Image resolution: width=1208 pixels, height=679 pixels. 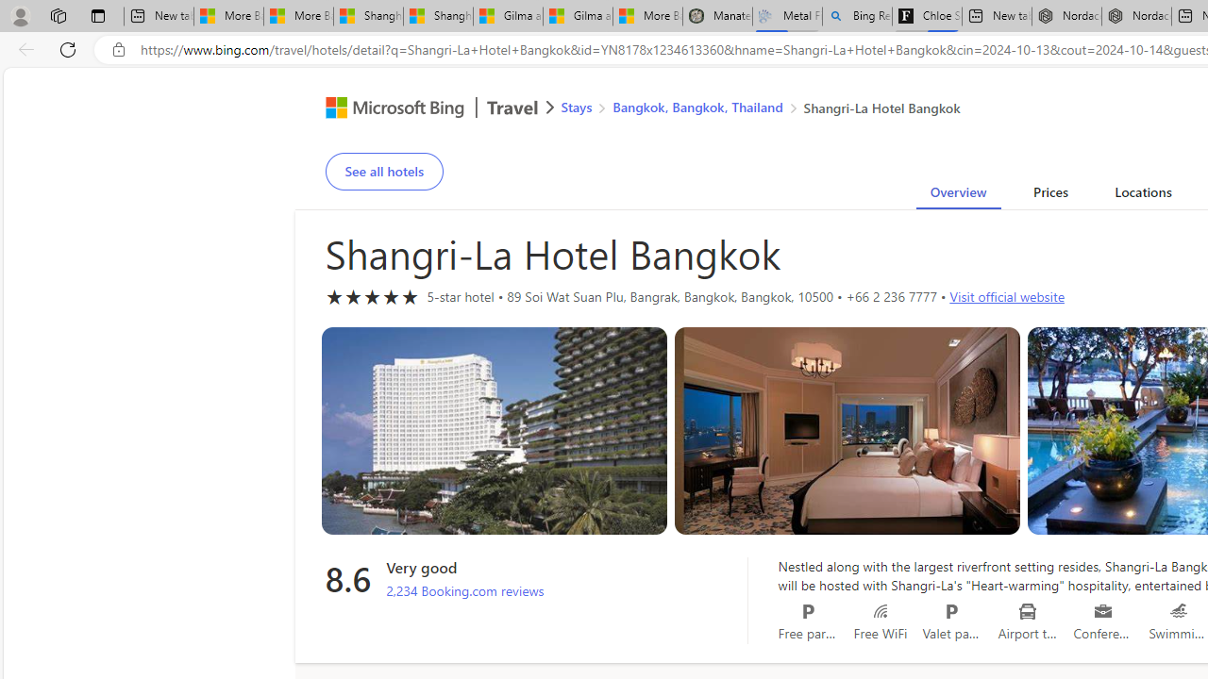 I want to click on Microsoft Bing Travel, so click(x=420, y=109).